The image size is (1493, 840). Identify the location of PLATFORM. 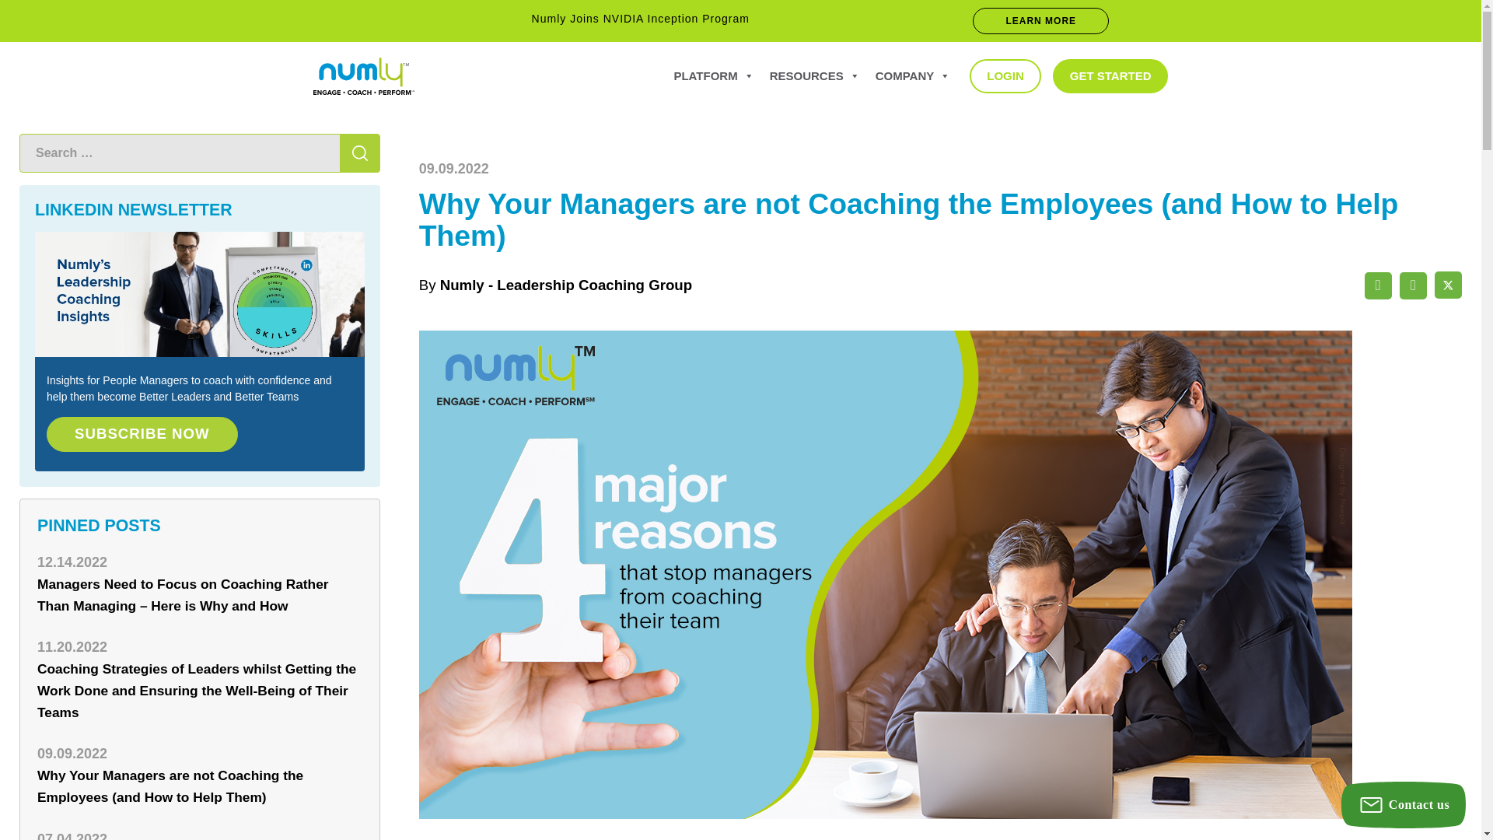
(714, 76).